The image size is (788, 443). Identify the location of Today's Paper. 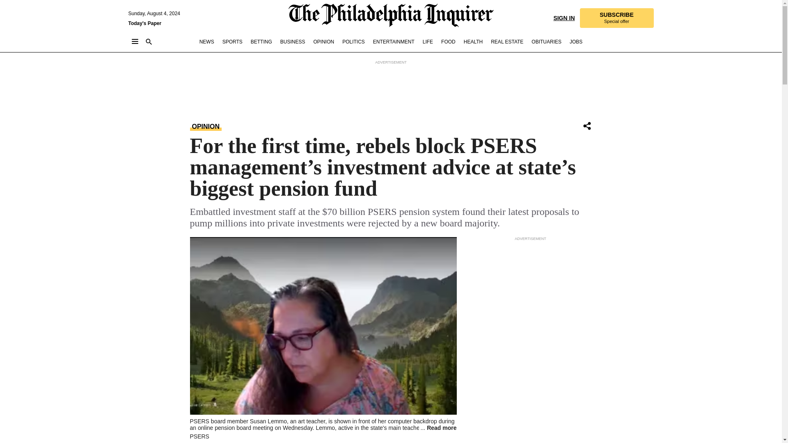
(144, 23).